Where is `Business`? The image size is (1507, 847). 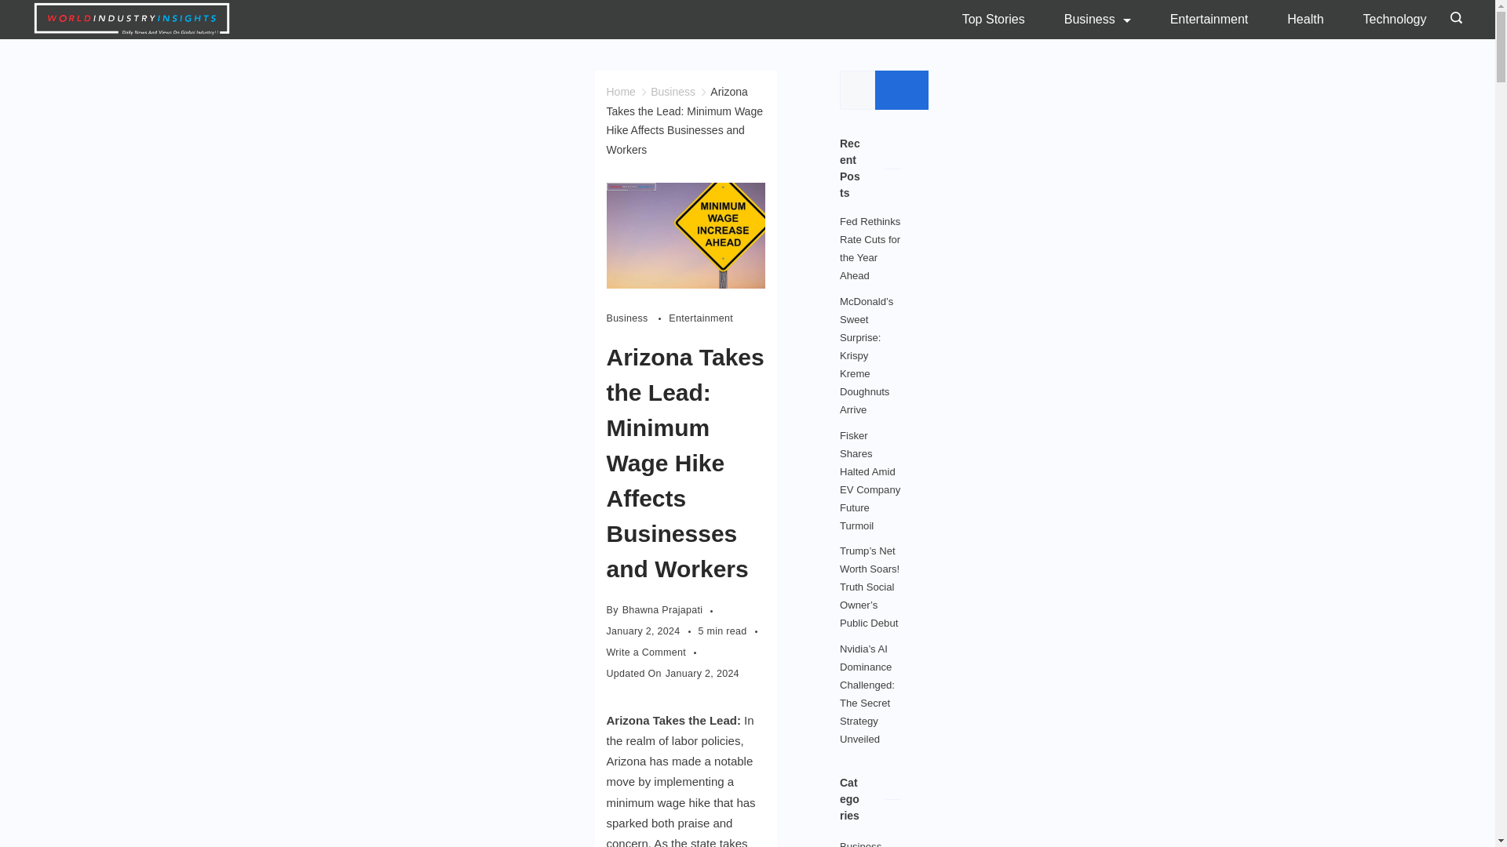
Business is located at coordinates (1097, 19).